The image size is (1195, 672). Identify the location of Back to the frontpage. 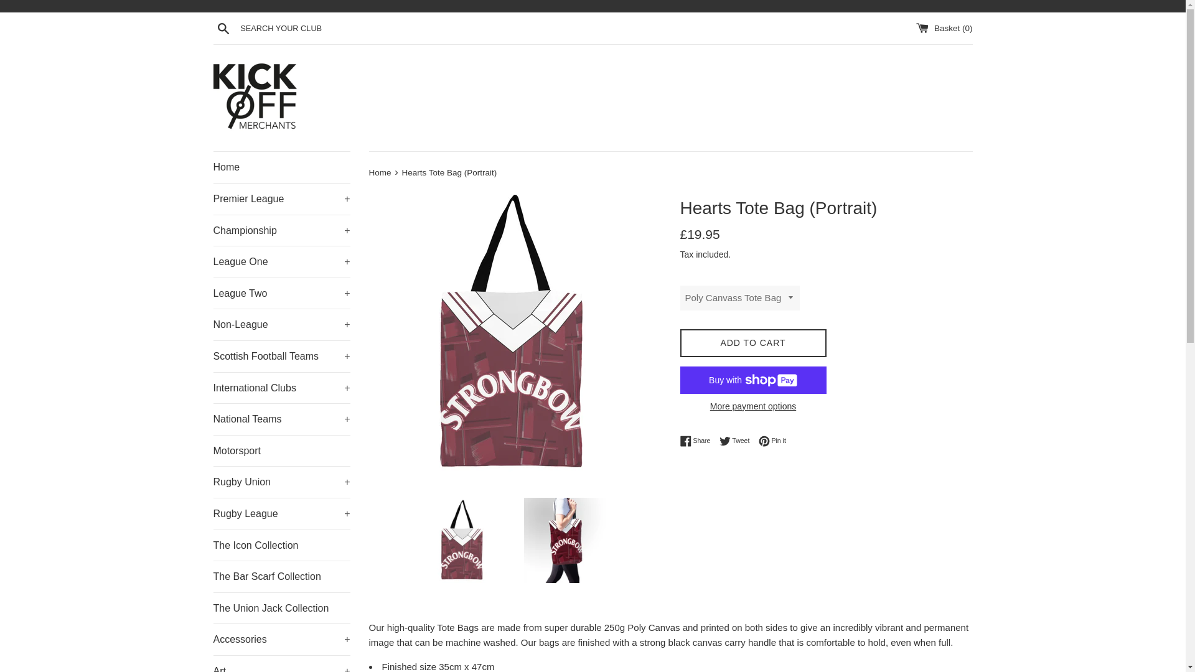
(380, 173).